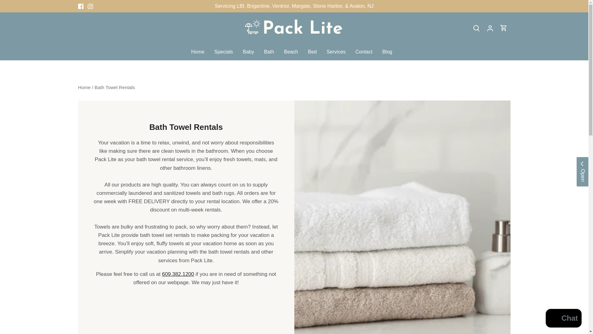 Image resolution: width=593 pixels, height=334 pixels. What do you see at coordinates (90, 6) in the screenshot?
I see `Instagram` at bounding box center [90, 6].